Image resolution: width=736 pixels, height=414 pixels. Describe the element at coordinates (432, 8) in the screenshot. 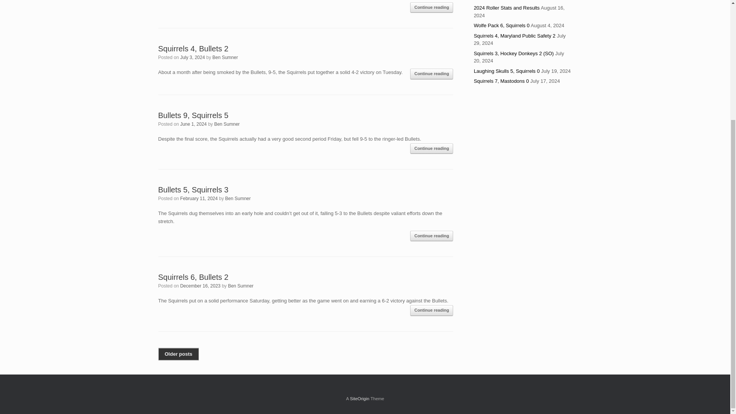

I see `Continue reading` at that location.